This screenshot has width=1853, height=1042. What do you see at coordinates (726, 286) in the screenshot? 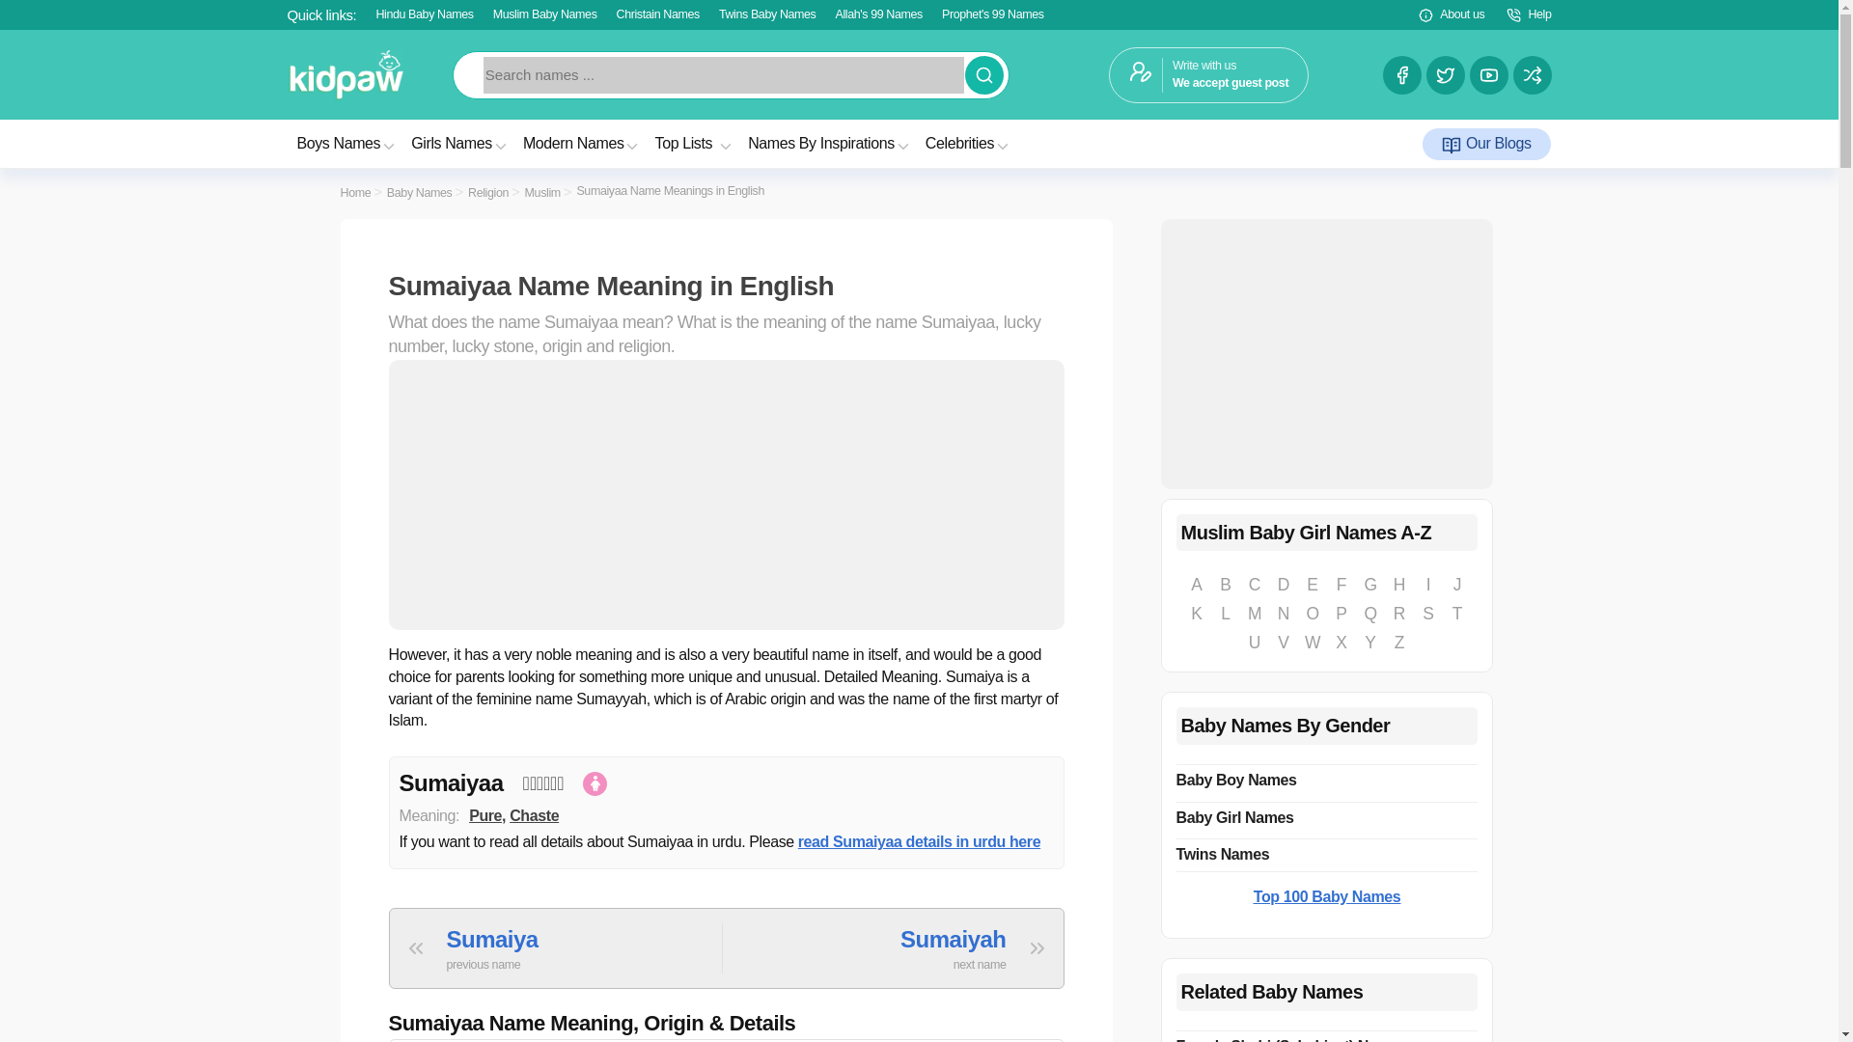
I see `Sumaiyaa Name Meaning in English` at bounding box center [726, 286].